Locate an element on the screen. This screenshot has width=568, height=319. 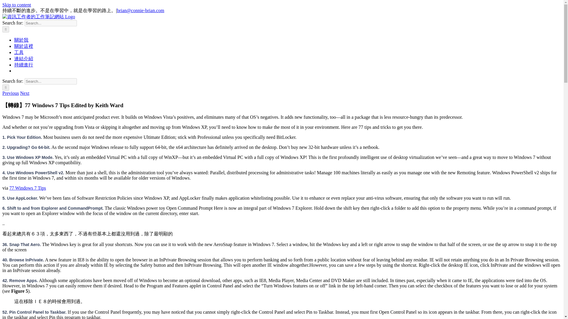
Previous is located at coordinates (10, 93).